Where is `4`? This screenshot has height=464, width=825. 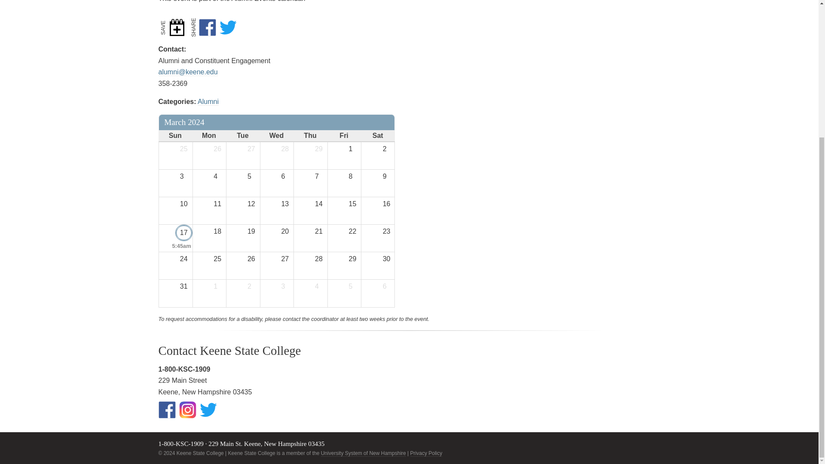
4 is located at coordinates (387, 149).